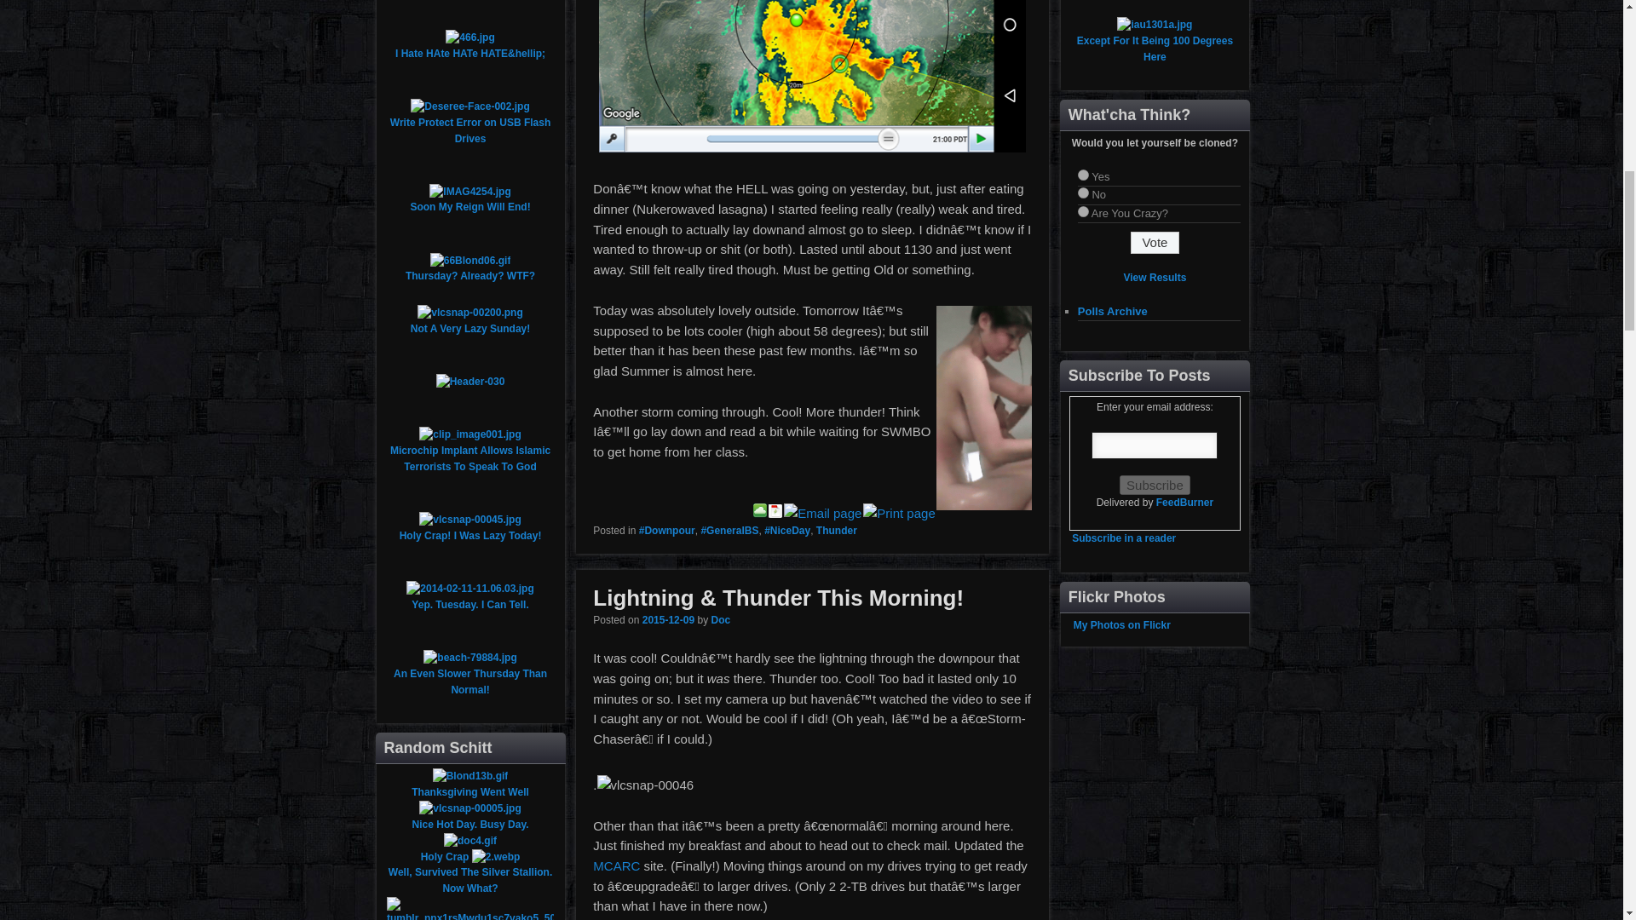  I want to click on 10, so click(1084, 211).